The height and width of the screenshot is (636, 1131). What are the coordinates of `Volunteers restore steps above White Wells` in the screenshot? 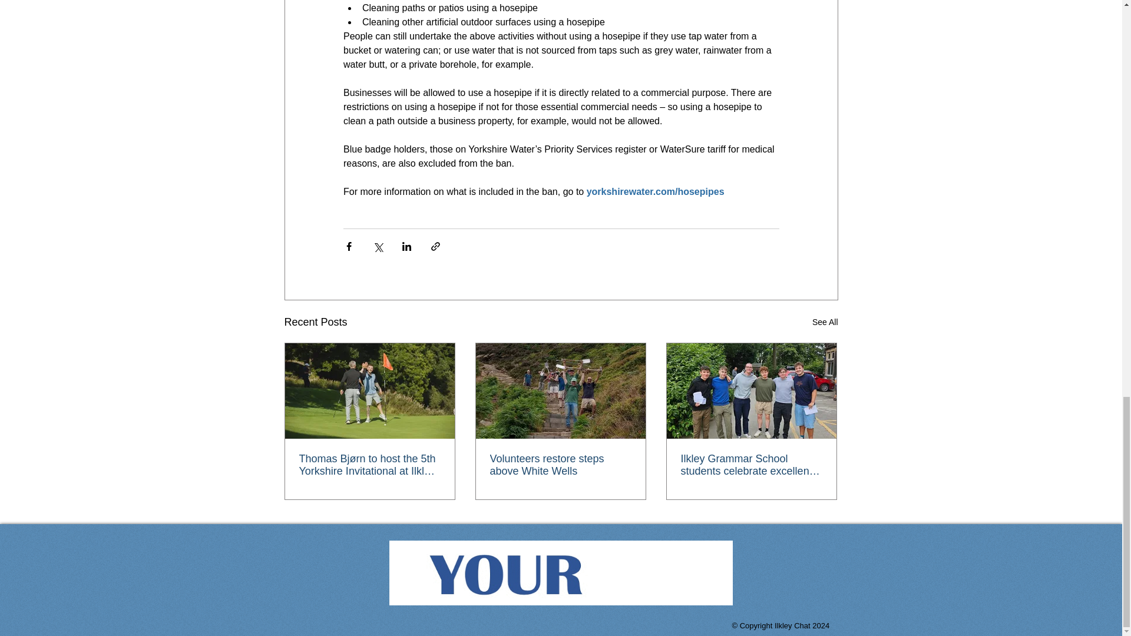 It's located at (560, 465).